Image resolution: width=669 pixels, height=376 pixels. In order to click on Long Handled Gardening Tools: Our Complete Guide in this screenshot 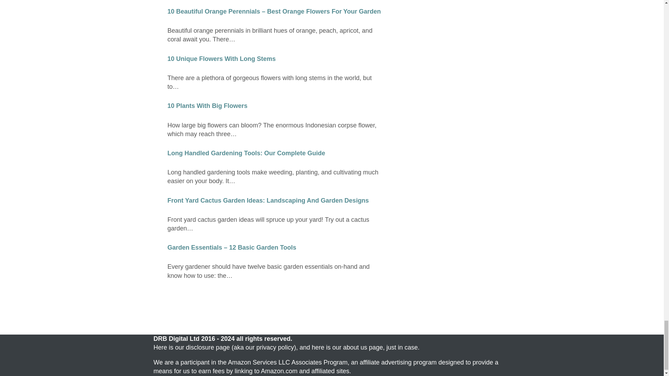, I will do `click(246, 153)`.